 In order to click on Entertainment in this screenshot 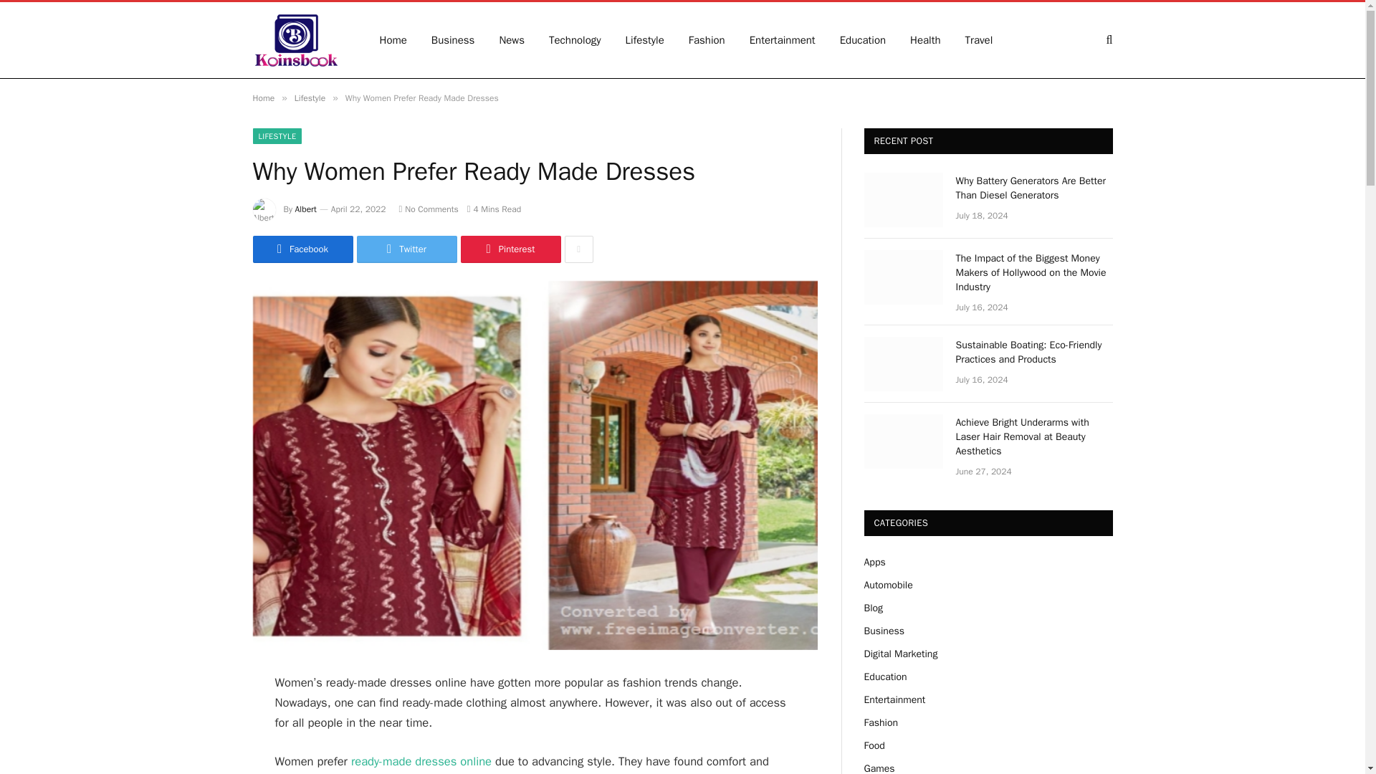, I will do `click(783, 40)`.